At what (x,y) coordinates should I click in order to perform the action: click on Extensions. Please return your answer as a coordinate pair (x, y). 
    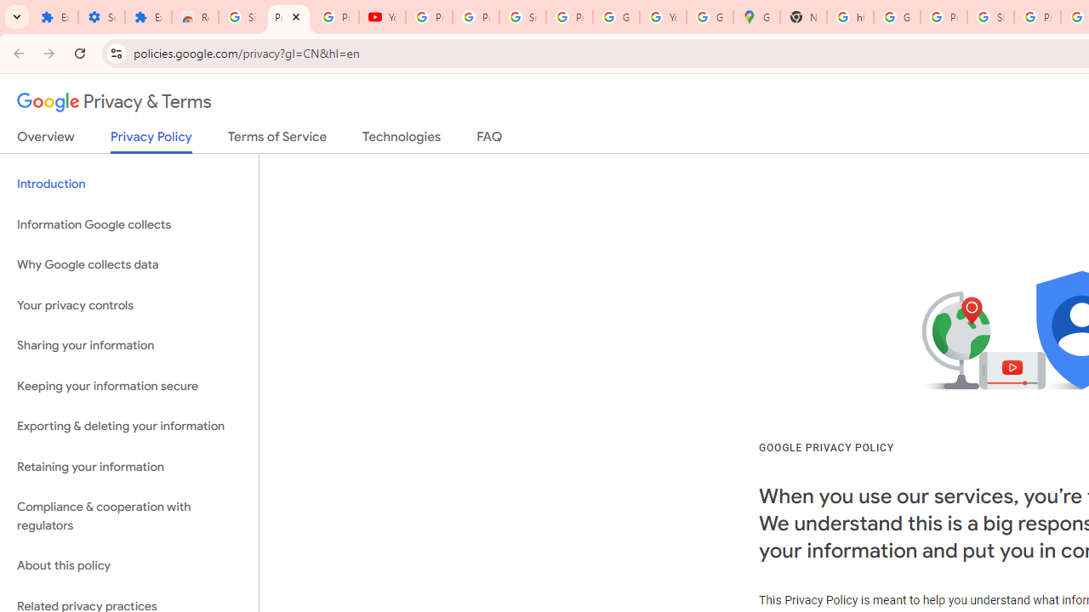
    Looking at the image, I should click on (148, 17).